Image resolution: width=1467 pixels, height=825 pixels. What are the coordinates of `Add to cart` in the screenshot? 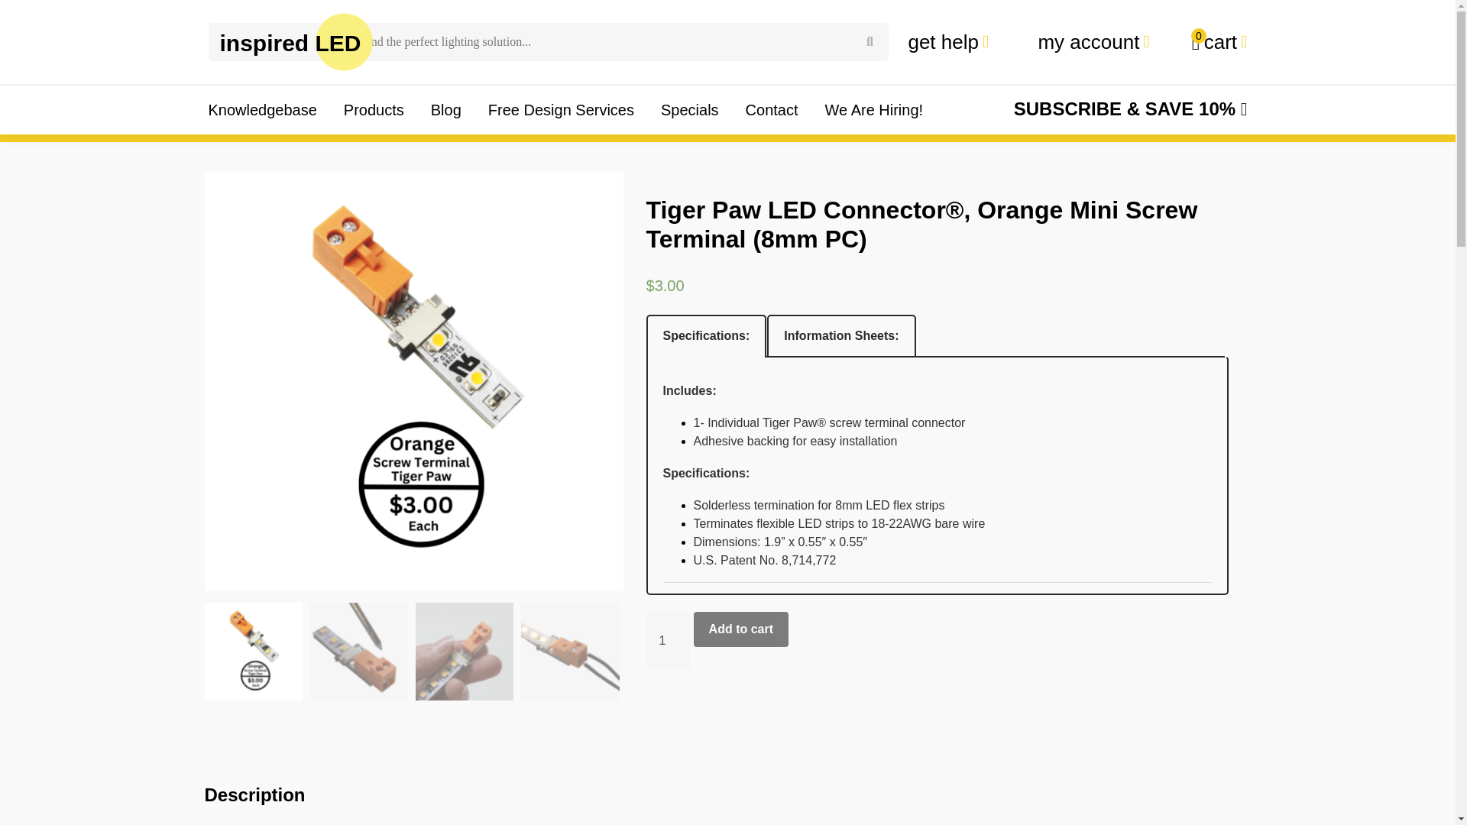 It's located at (772, 110).